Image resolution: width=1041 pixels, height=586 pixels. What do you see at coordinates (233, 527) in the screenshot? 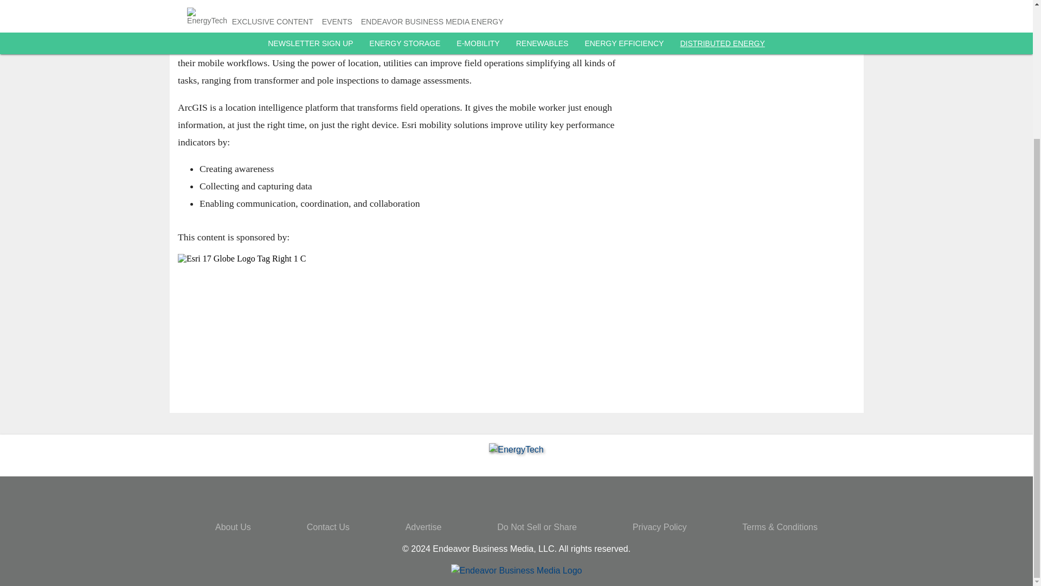
I see `About Us` at bounding box center [233, 527].